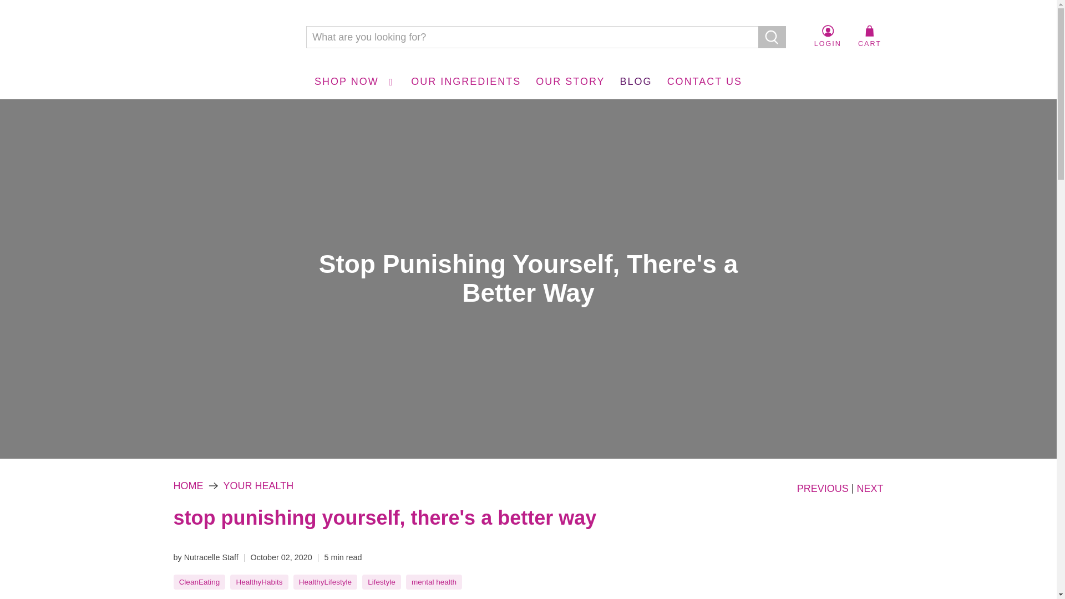  What do you see at coordinates (381, 582) in the screenshot?
I see `Your Health tagged Lifestyle` at bounding box center [381, 582].